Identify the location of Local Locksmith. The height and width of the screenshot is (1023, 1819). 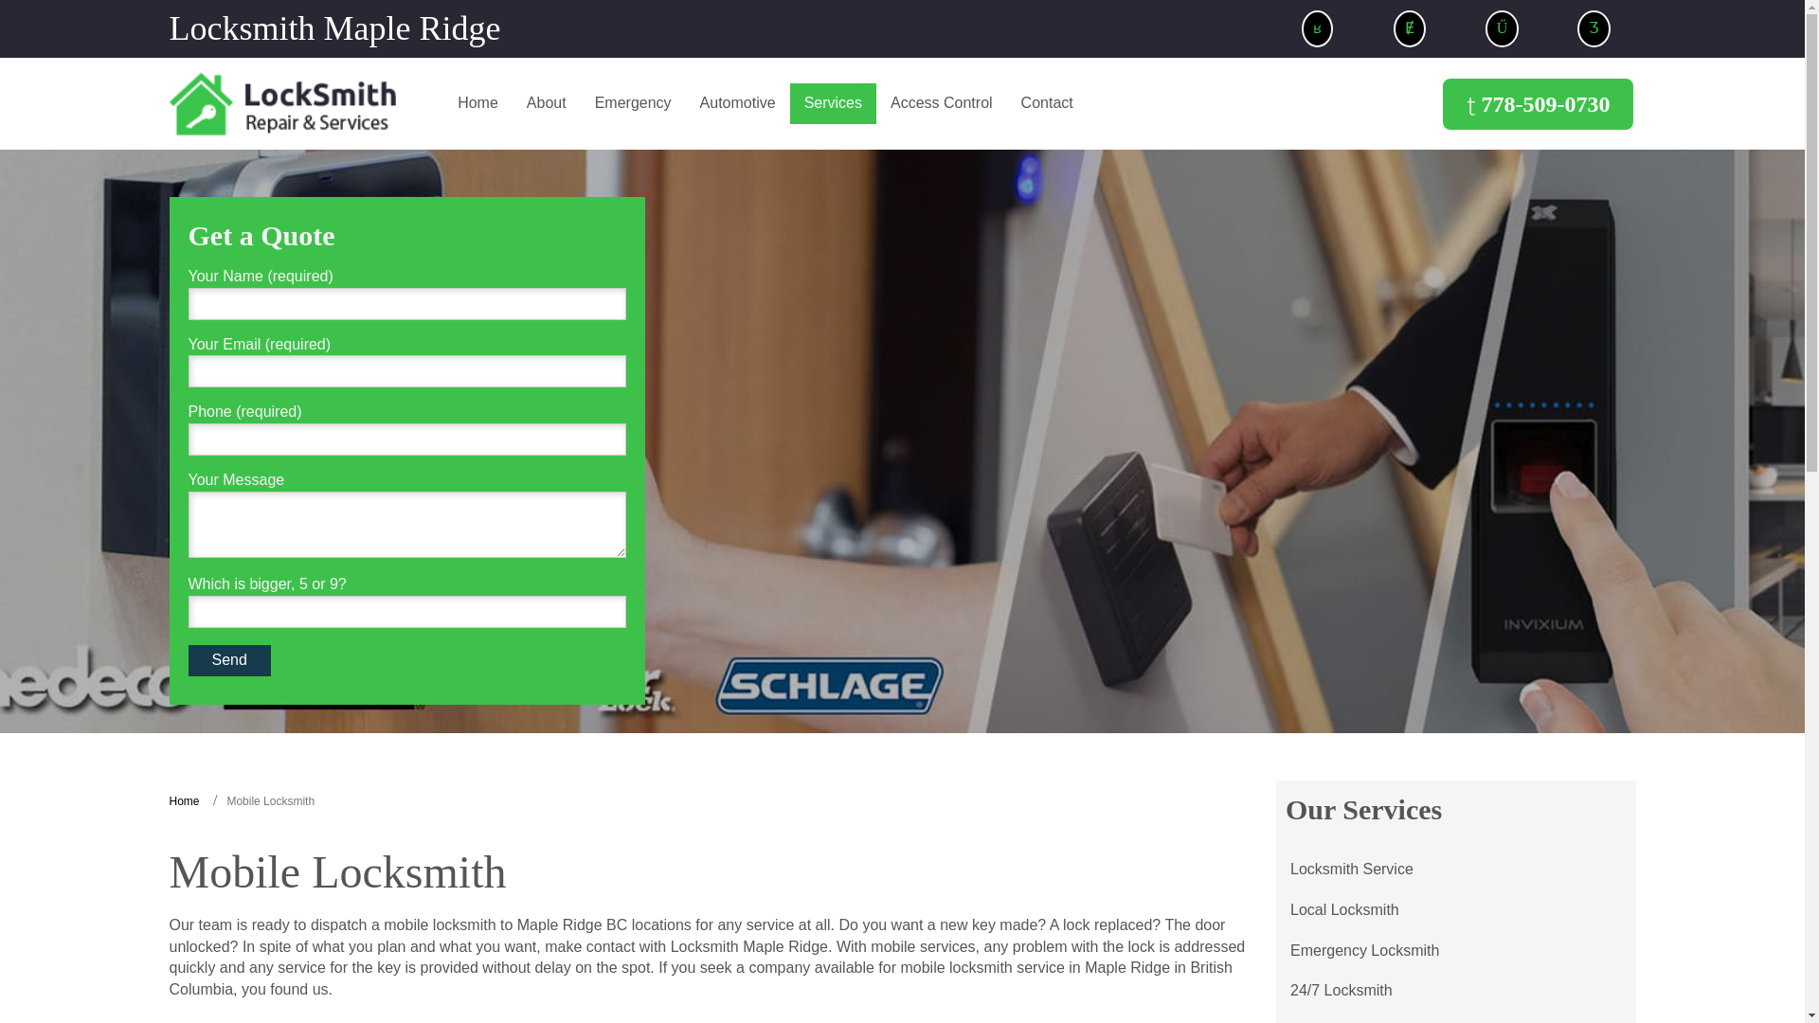
(1344, 909).